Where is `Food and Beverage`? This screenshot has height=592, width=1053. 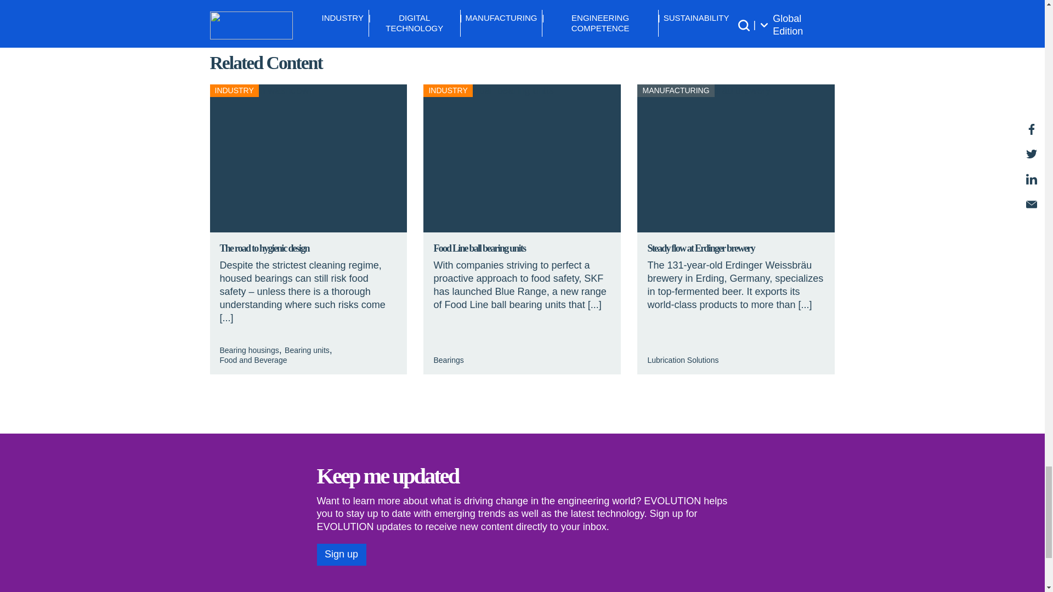
Food and Beverage is located at coordinates (252, 360).